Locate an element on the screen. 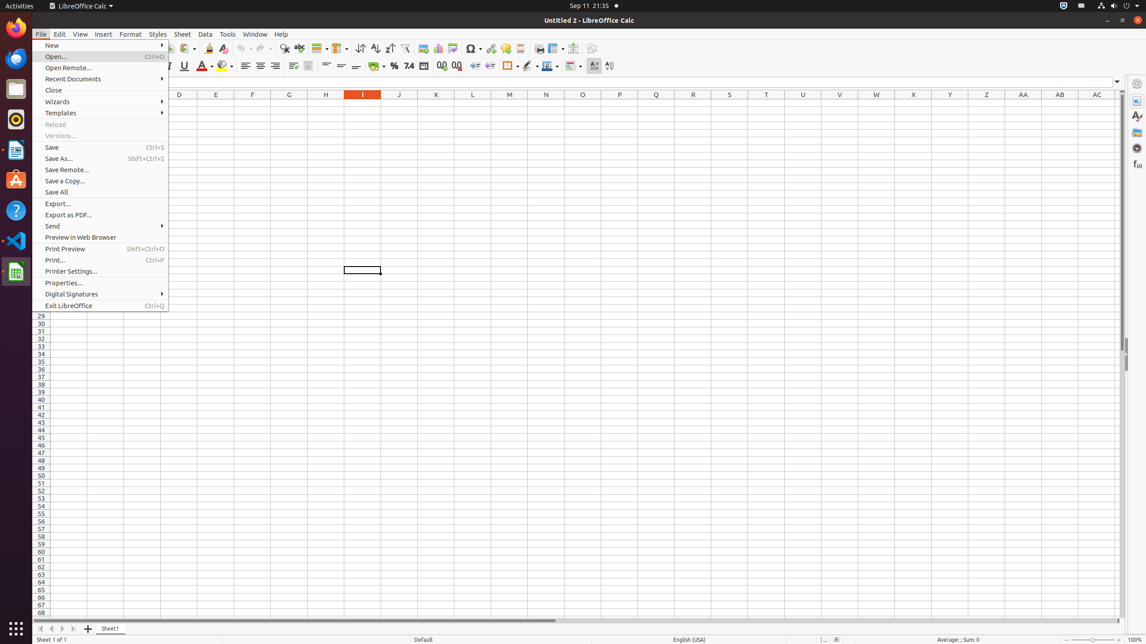 The height and width of the screenshot is (644, 1146). Sort is located at coordinates (361, 48).